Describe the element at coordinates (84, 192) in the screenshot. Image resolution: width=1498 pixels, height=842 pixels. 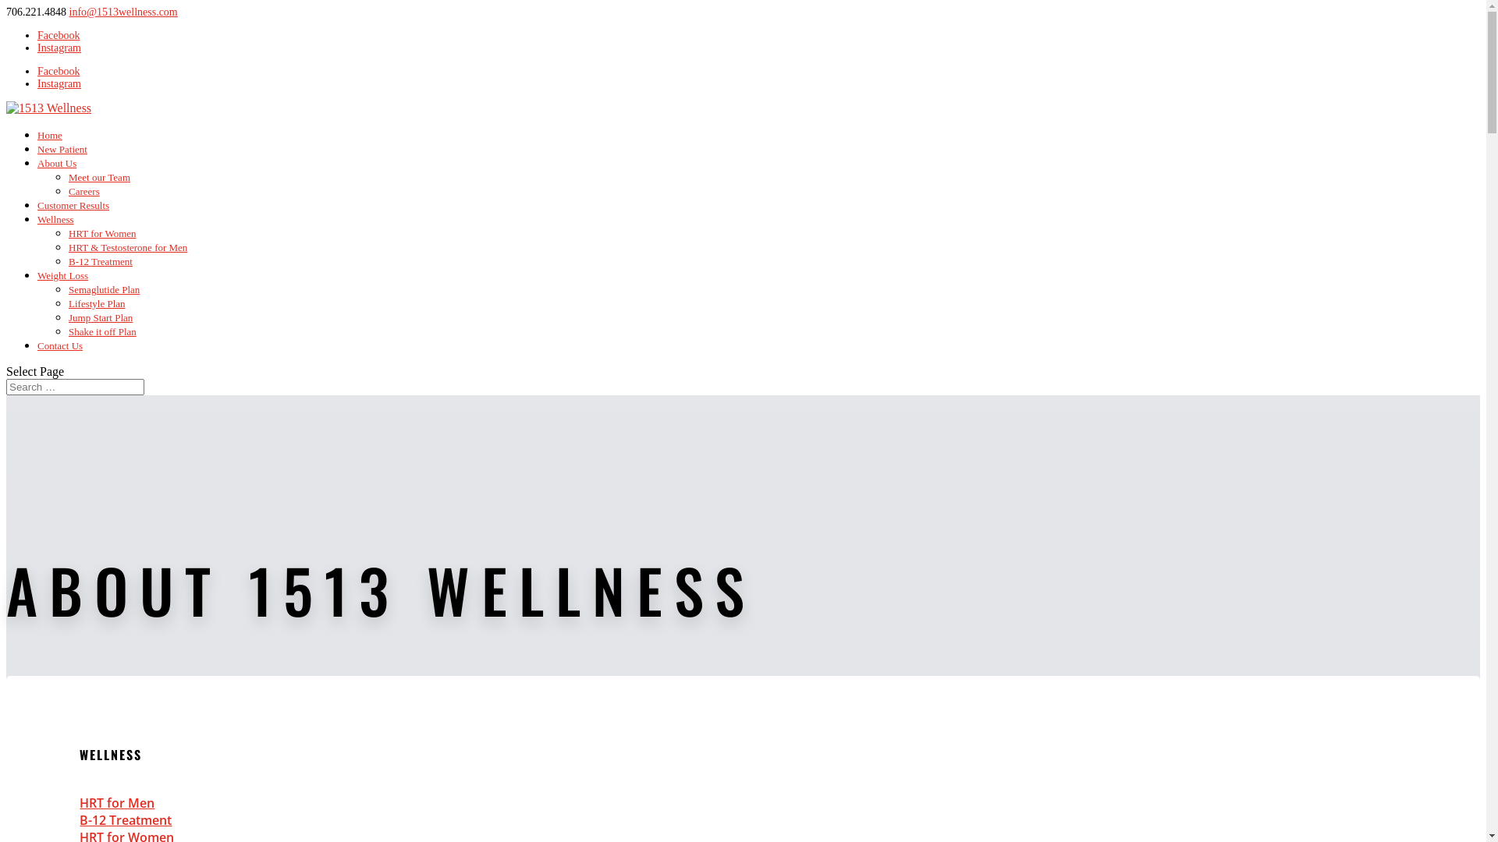
I see `Careers` at that location.